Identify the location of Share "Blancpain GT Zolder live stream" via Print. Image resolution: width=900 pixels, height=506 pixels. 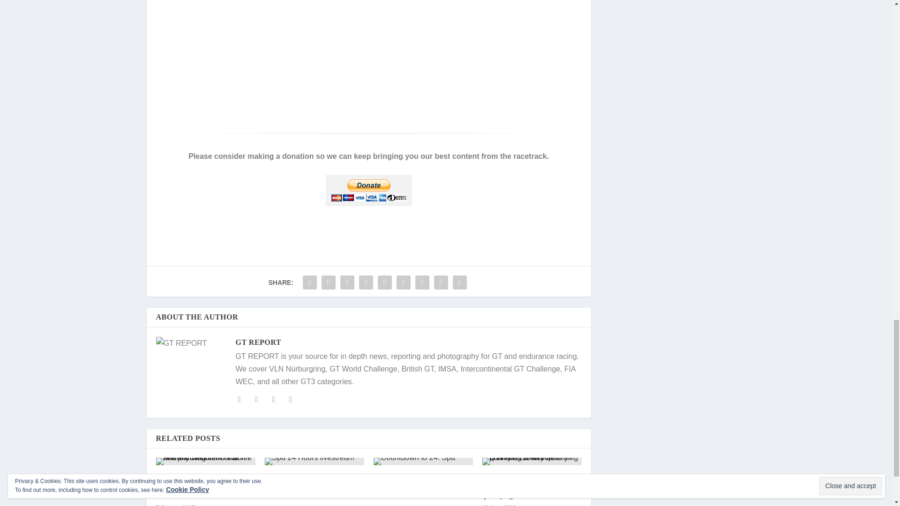
(459, 283).